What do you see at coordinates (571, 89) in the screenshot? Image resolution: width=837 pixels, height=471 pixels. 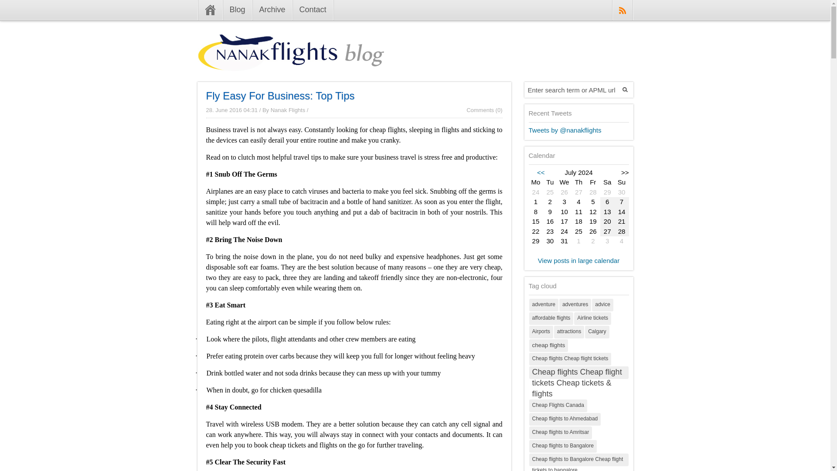 I see `Enter search term or APML url` at bounding box center [571, 89].